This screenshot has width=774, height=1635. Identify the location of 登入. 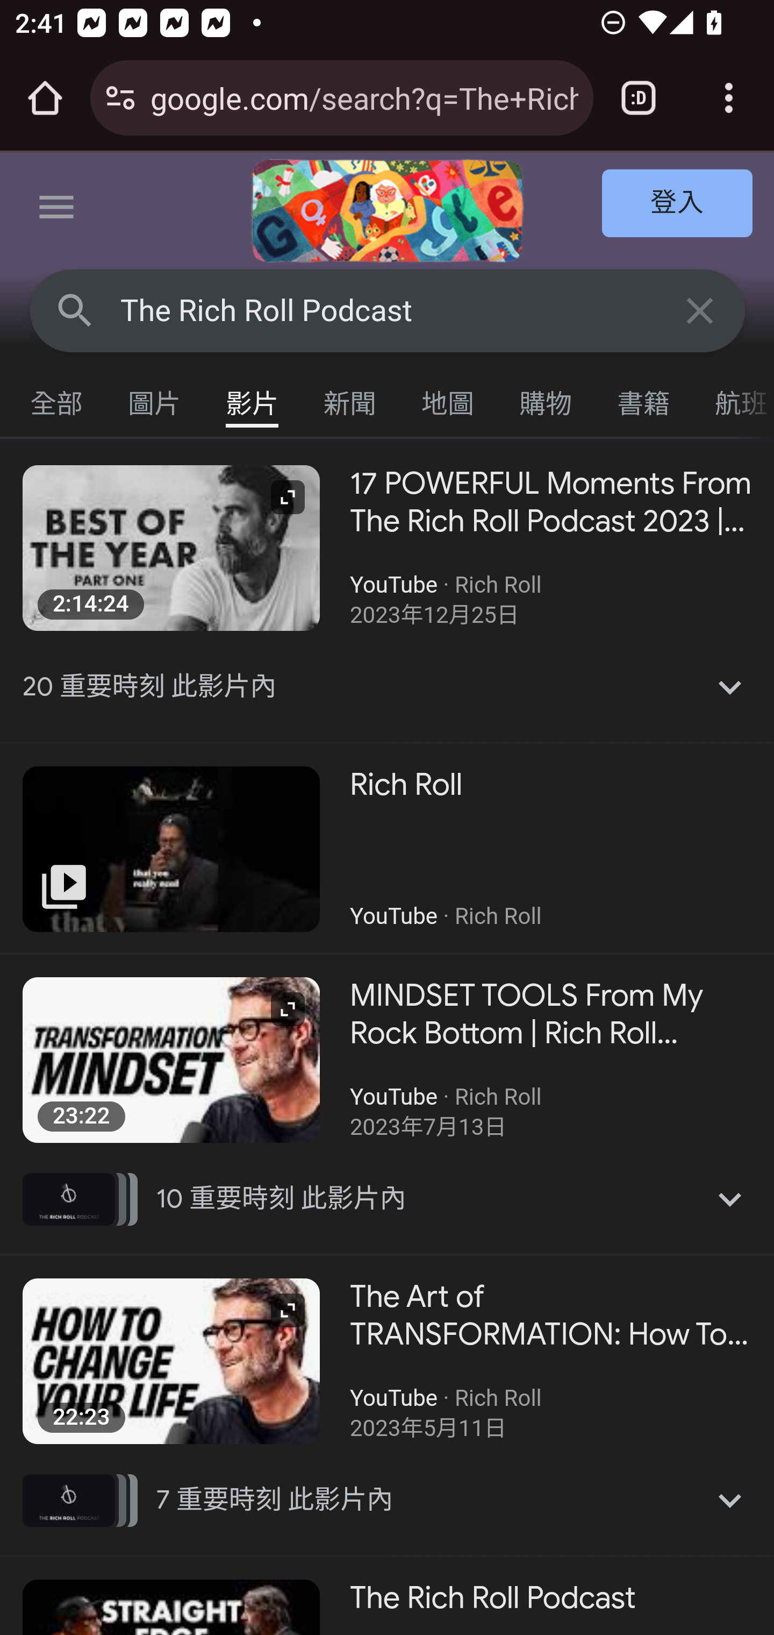
(678, 204).